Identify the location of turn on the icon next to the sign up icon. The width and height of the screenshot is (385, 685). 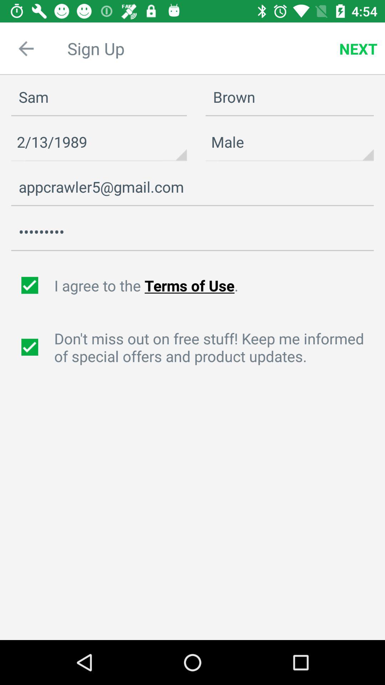
(26, 49).